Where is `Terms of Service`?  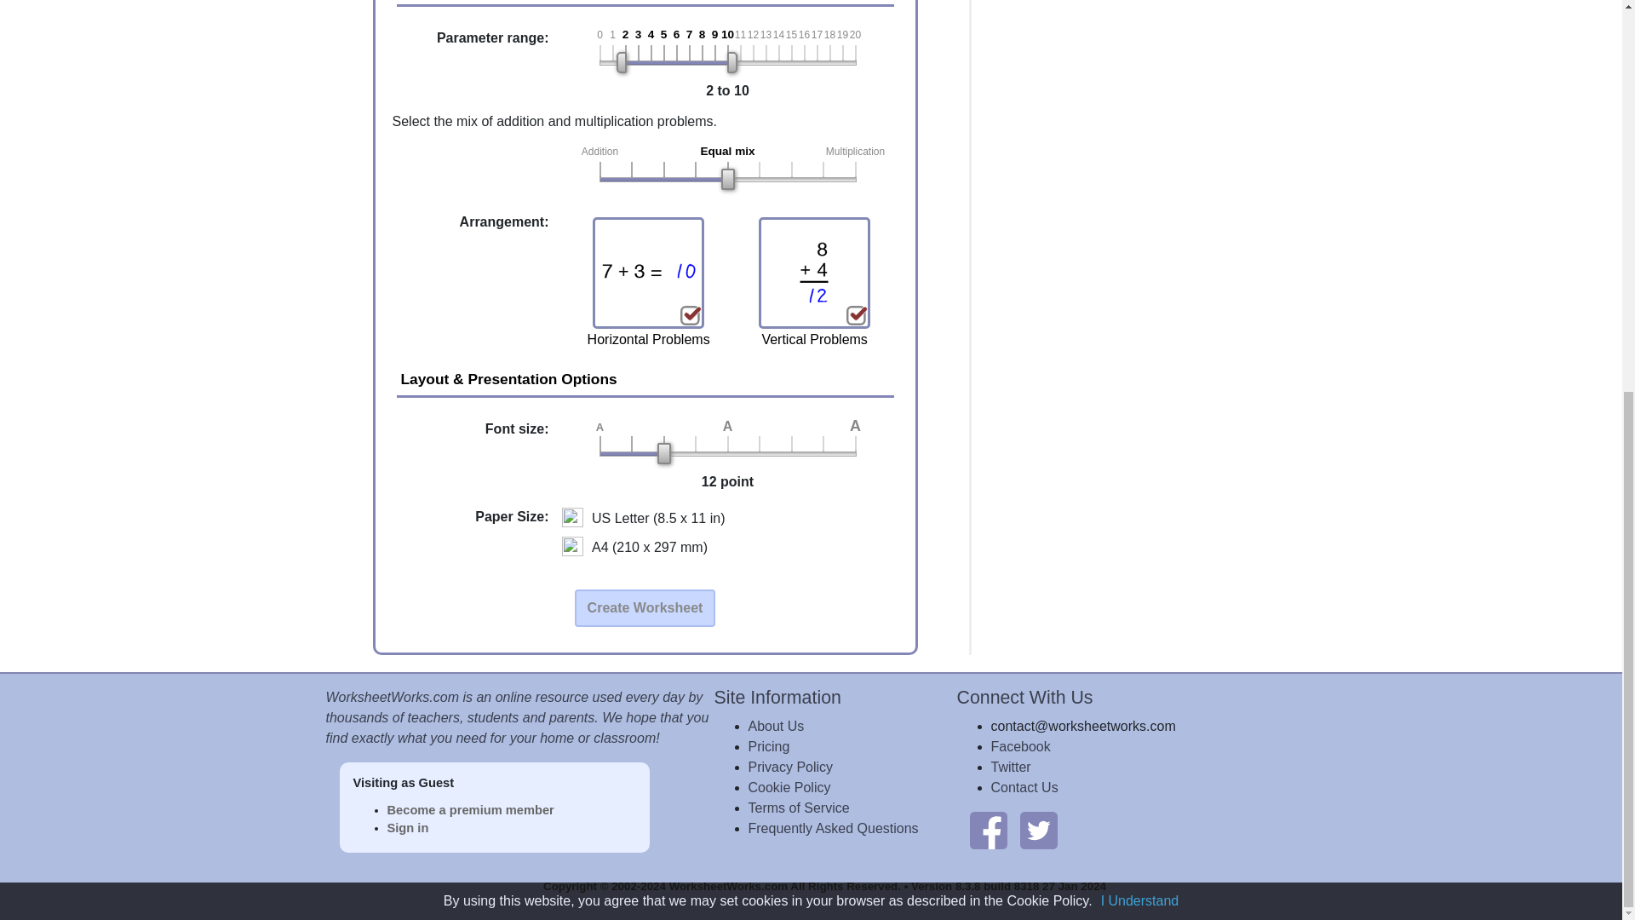
Terms of Service is located at coordinates (797, 808).